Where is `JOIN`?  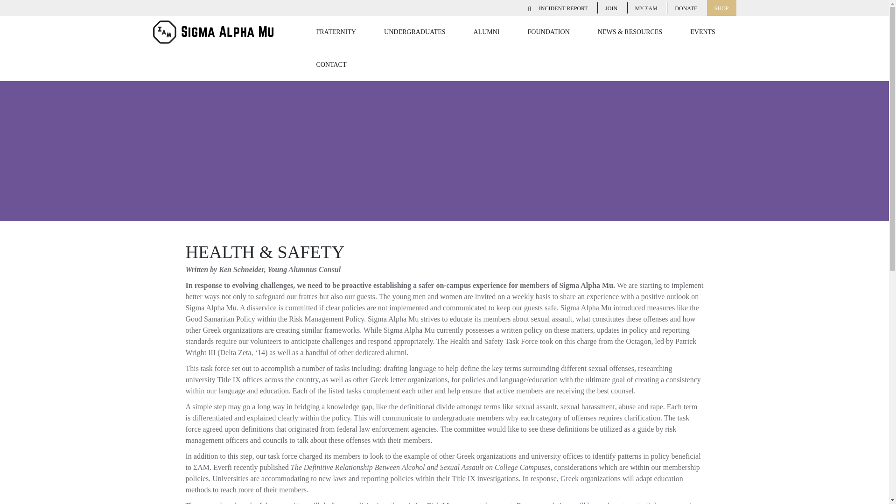 JOIN is located at coordinates (611, 8).